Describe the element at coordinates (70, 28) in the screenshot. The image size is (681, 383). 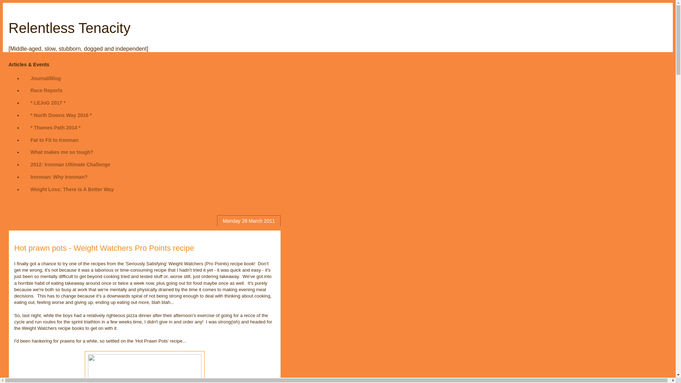
I see `Relentless Tenacity` at that location.